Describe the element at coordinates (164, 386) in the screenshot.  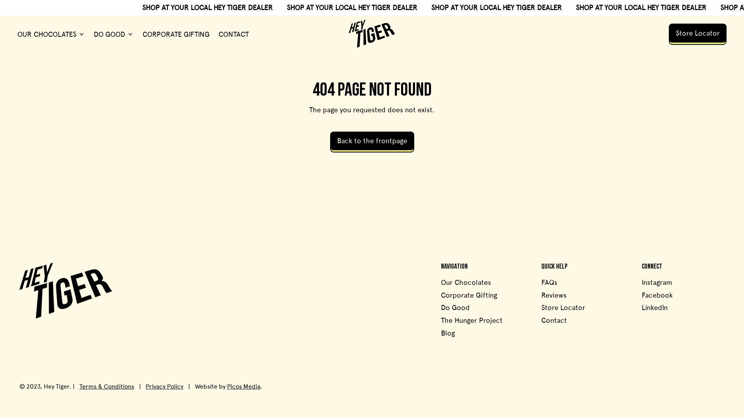
I see `Privacy Policy` at that location.